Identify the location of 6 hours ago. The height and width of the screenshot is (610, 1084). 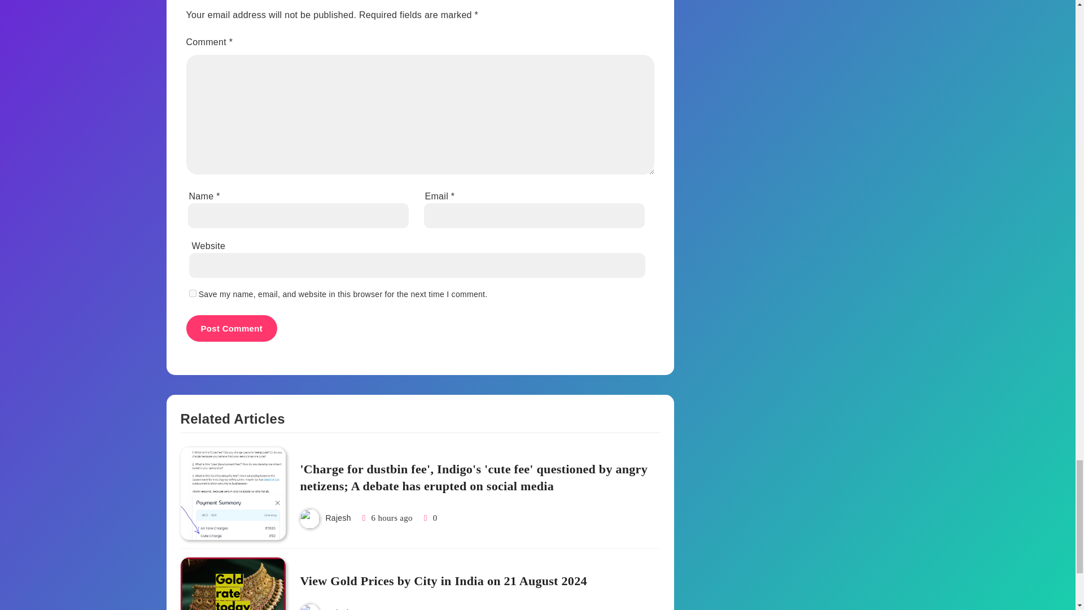
(392, 517).